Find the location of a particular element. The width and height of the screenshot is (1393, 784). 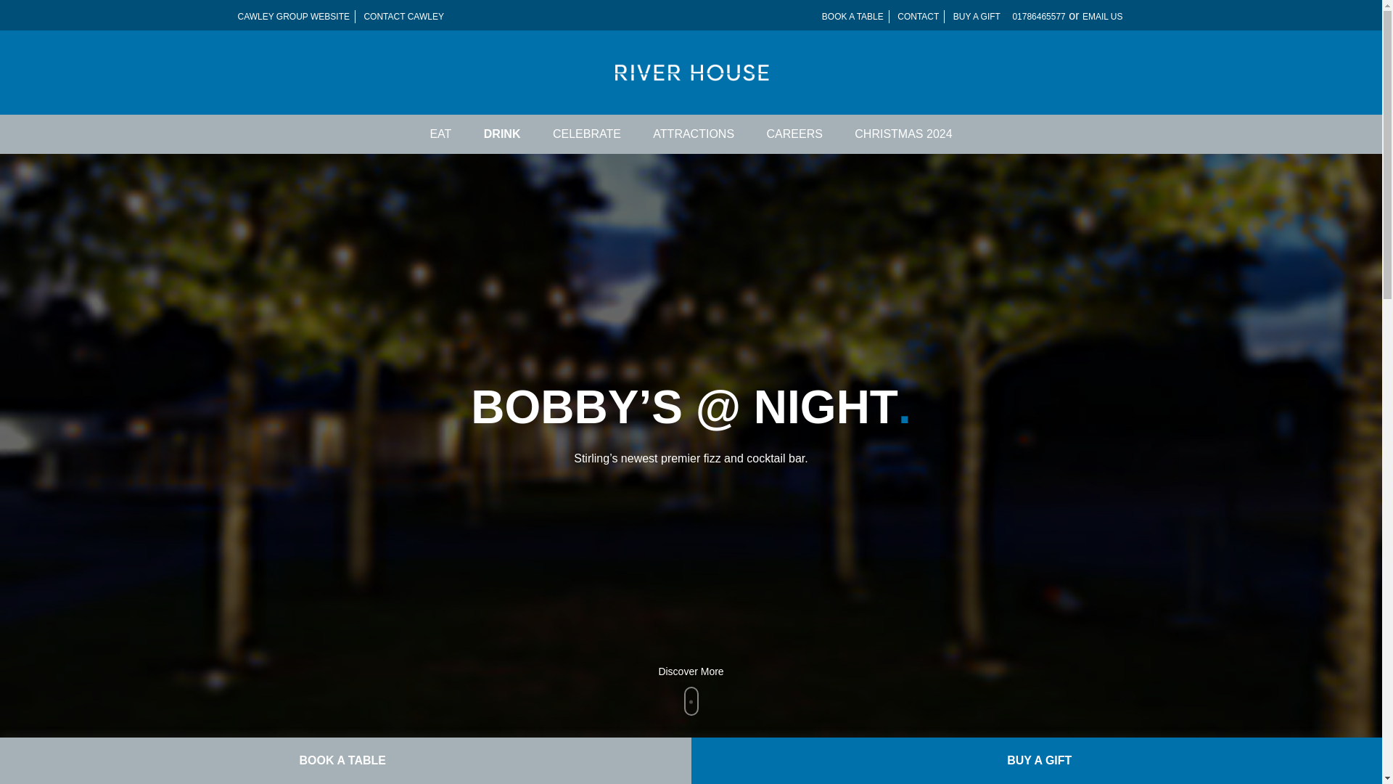

EAT is located at coordinates (440, 134).